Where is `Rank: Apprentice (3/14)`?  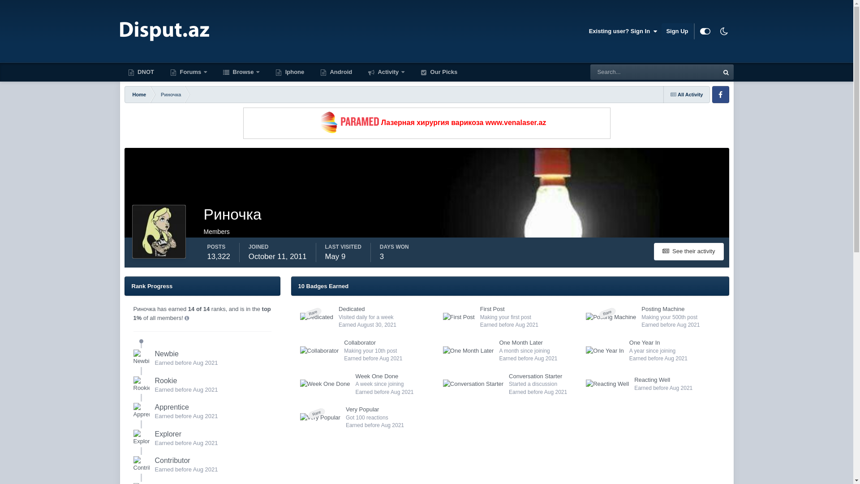
Rank: Apprentice (3/14) is located at coordinates (142, 411).